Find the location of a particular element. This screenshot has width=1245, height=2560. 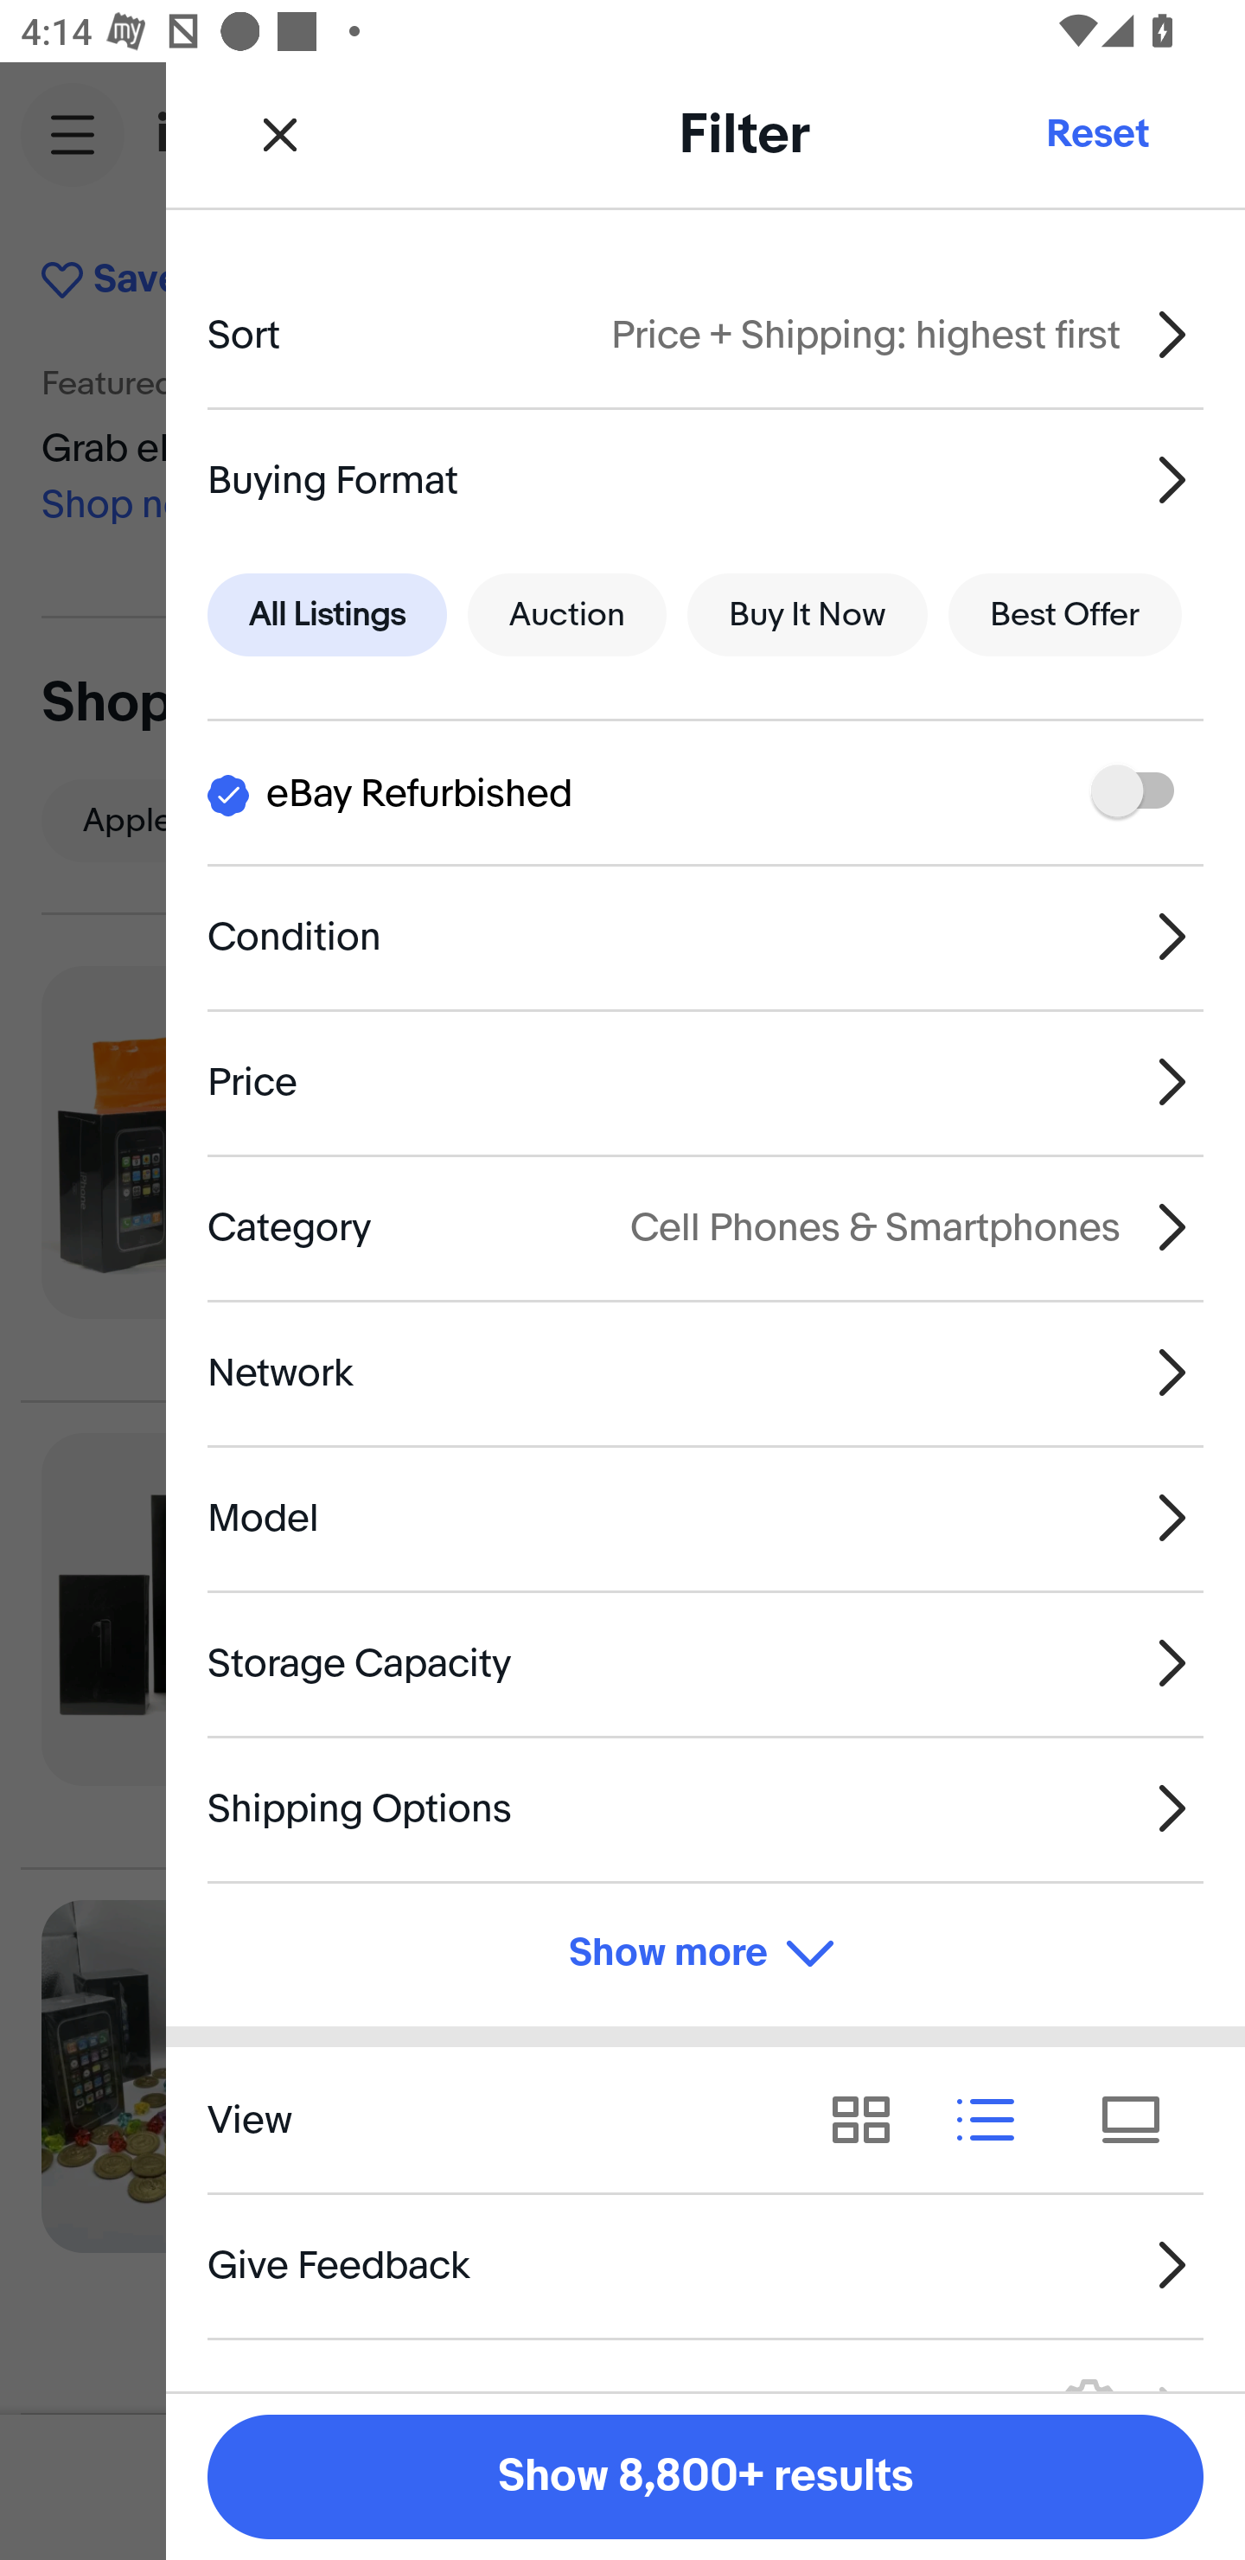

I  eBay Refurbished eBay Refurbished is located at coordinates (705, 792).